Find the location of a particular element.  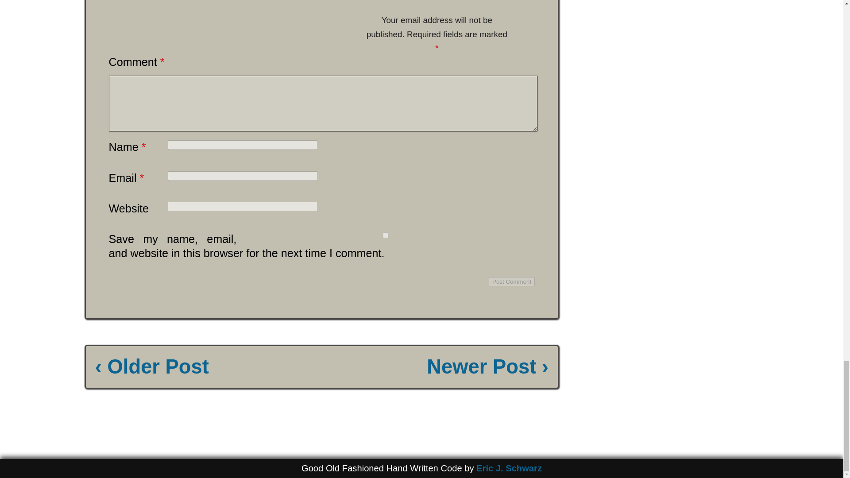

yes is located at coordinates (385, 235).